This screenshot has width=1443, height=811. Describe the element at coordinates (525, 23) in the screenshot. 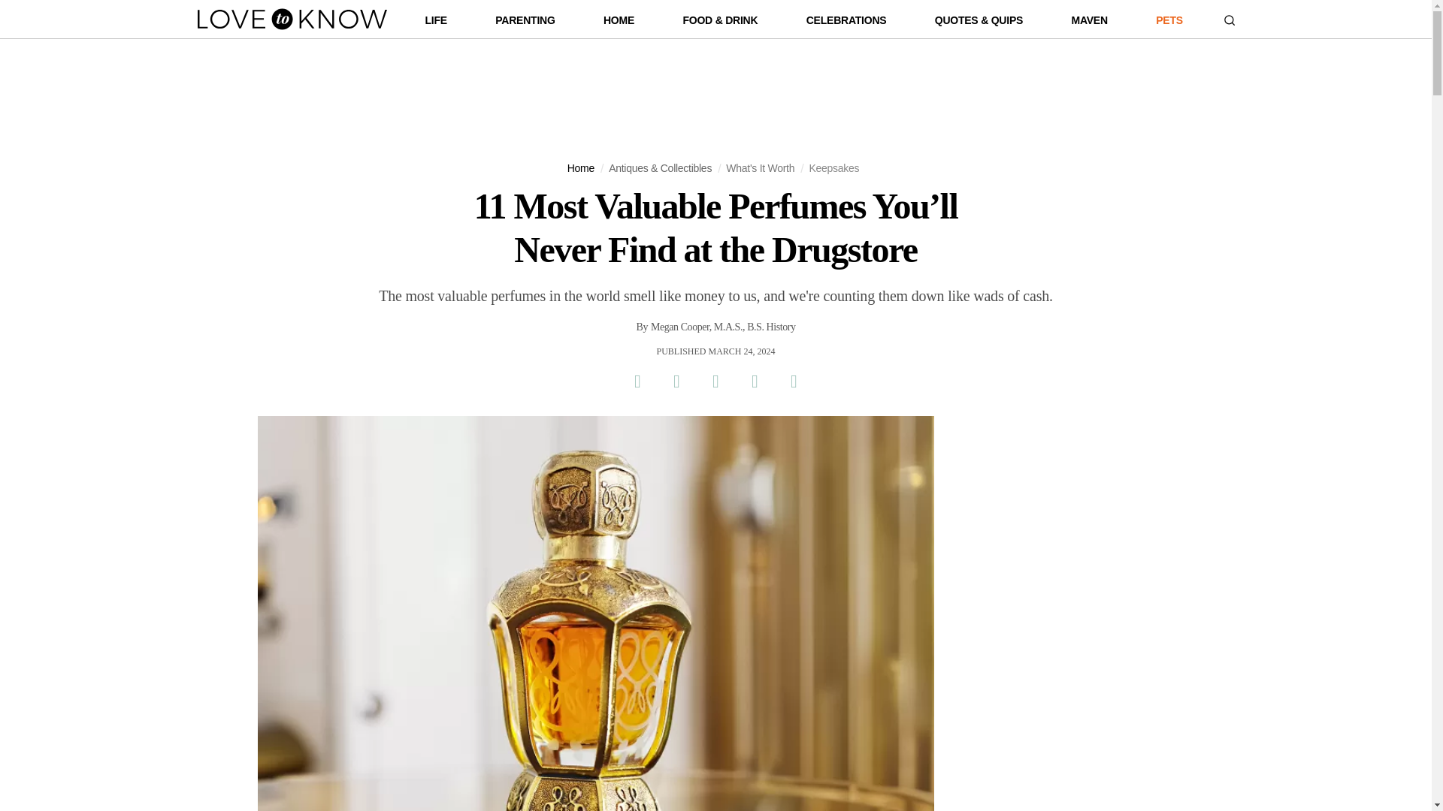

I see `PARENTING` at that location.